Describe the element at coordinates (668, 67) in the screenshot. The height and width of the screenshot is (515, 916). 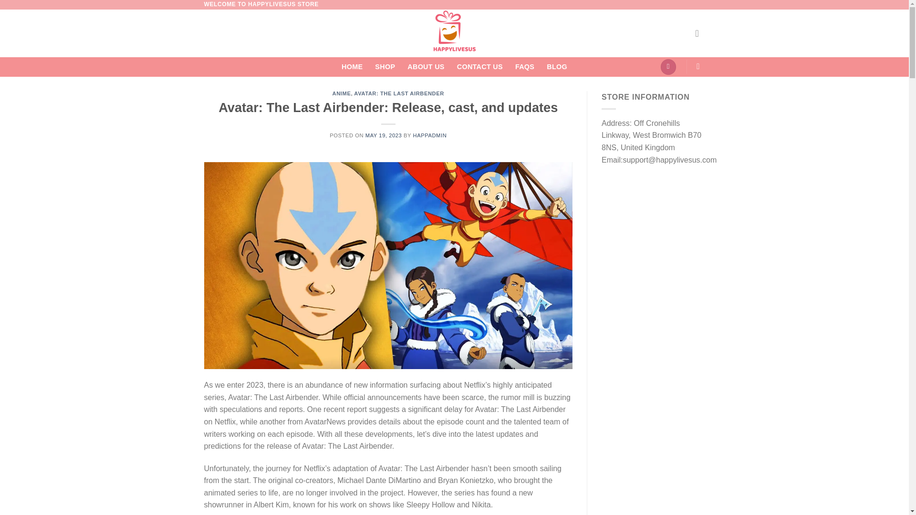
I see `Cart` at that location.